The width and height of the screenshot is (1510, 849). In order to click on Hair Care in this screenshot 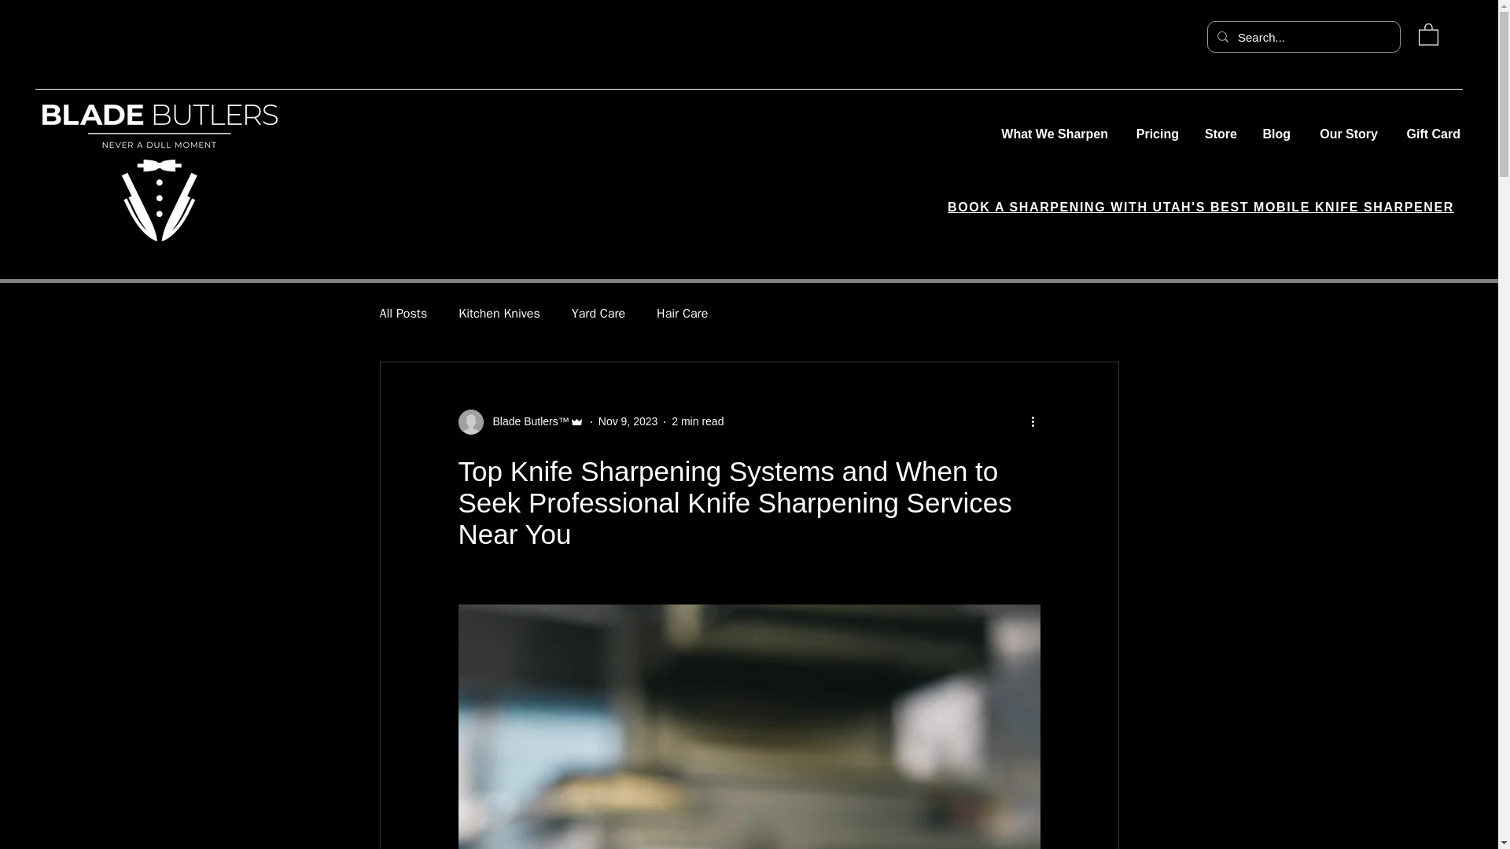, I will do `click(683, 314)`.